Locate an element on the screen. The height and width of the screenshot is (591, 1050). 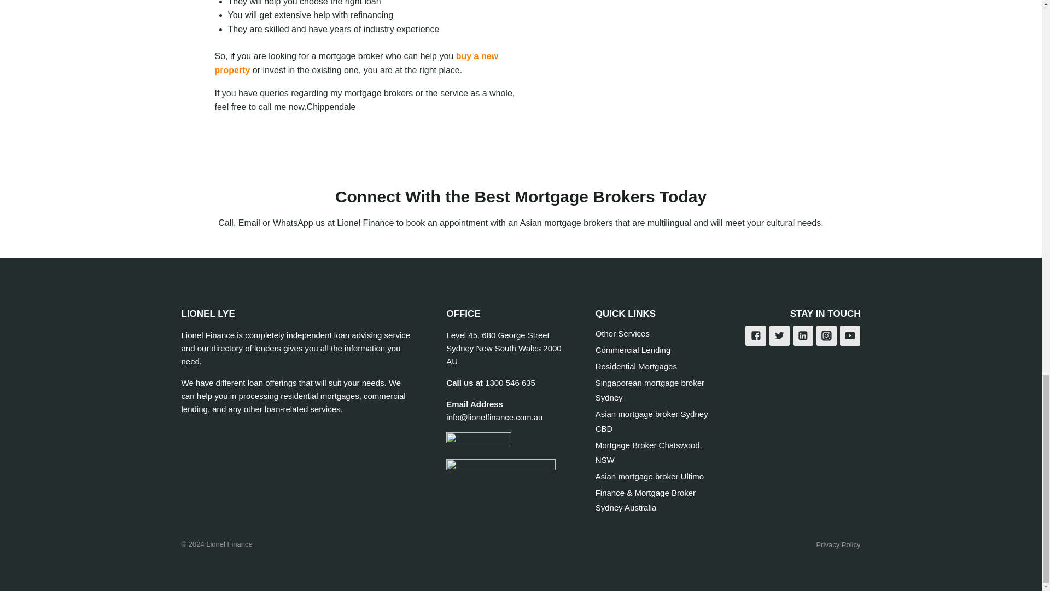
Asian mortgage broker Ultimo is located at coordinates (653, 476).